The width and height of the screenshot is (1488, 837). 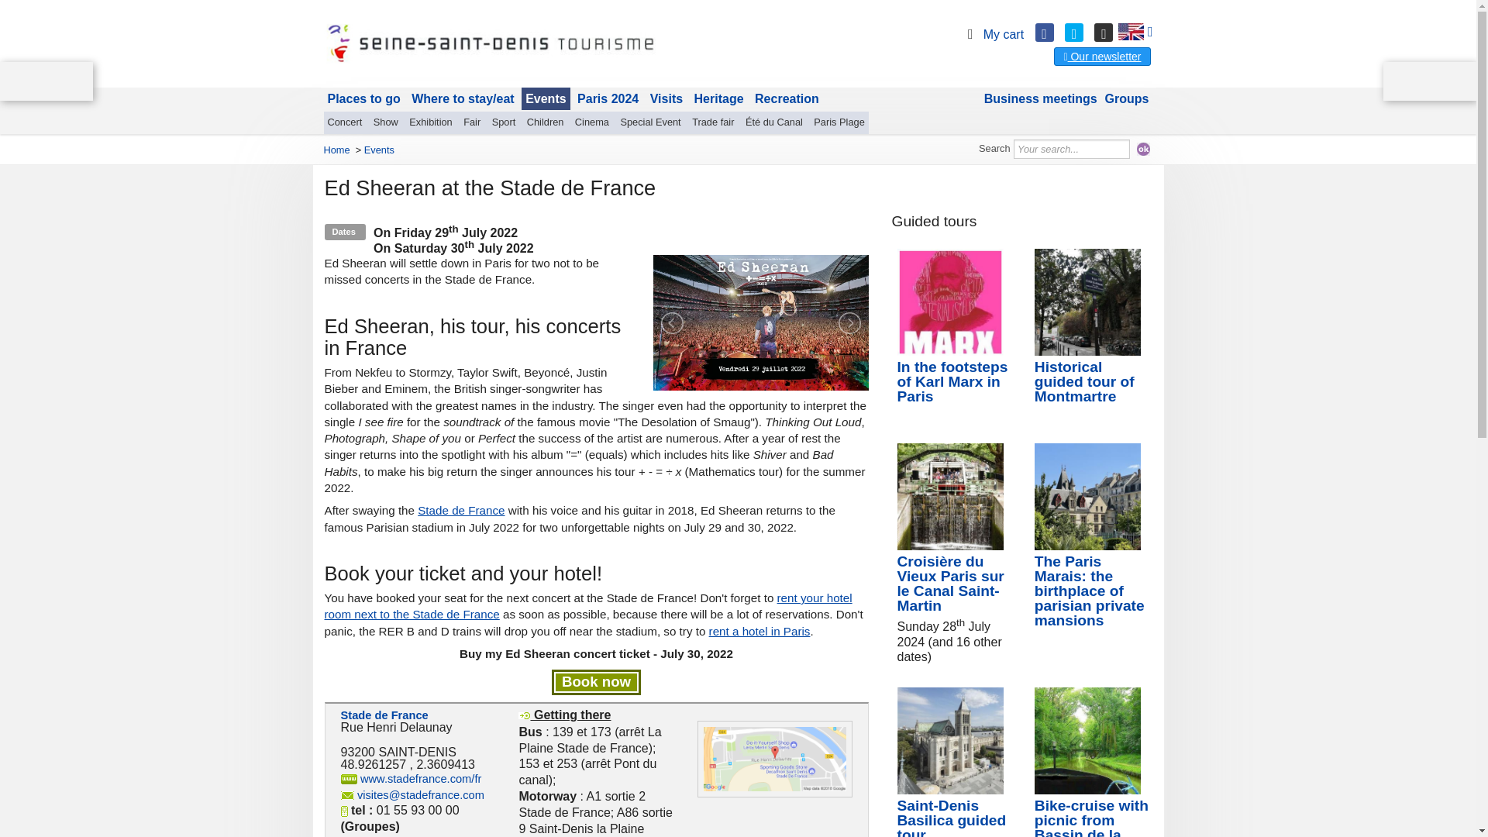 What do you see at coordinates (713, 122) in the screenshot?
I see `Trade fair` at bounding box center [713, 122].